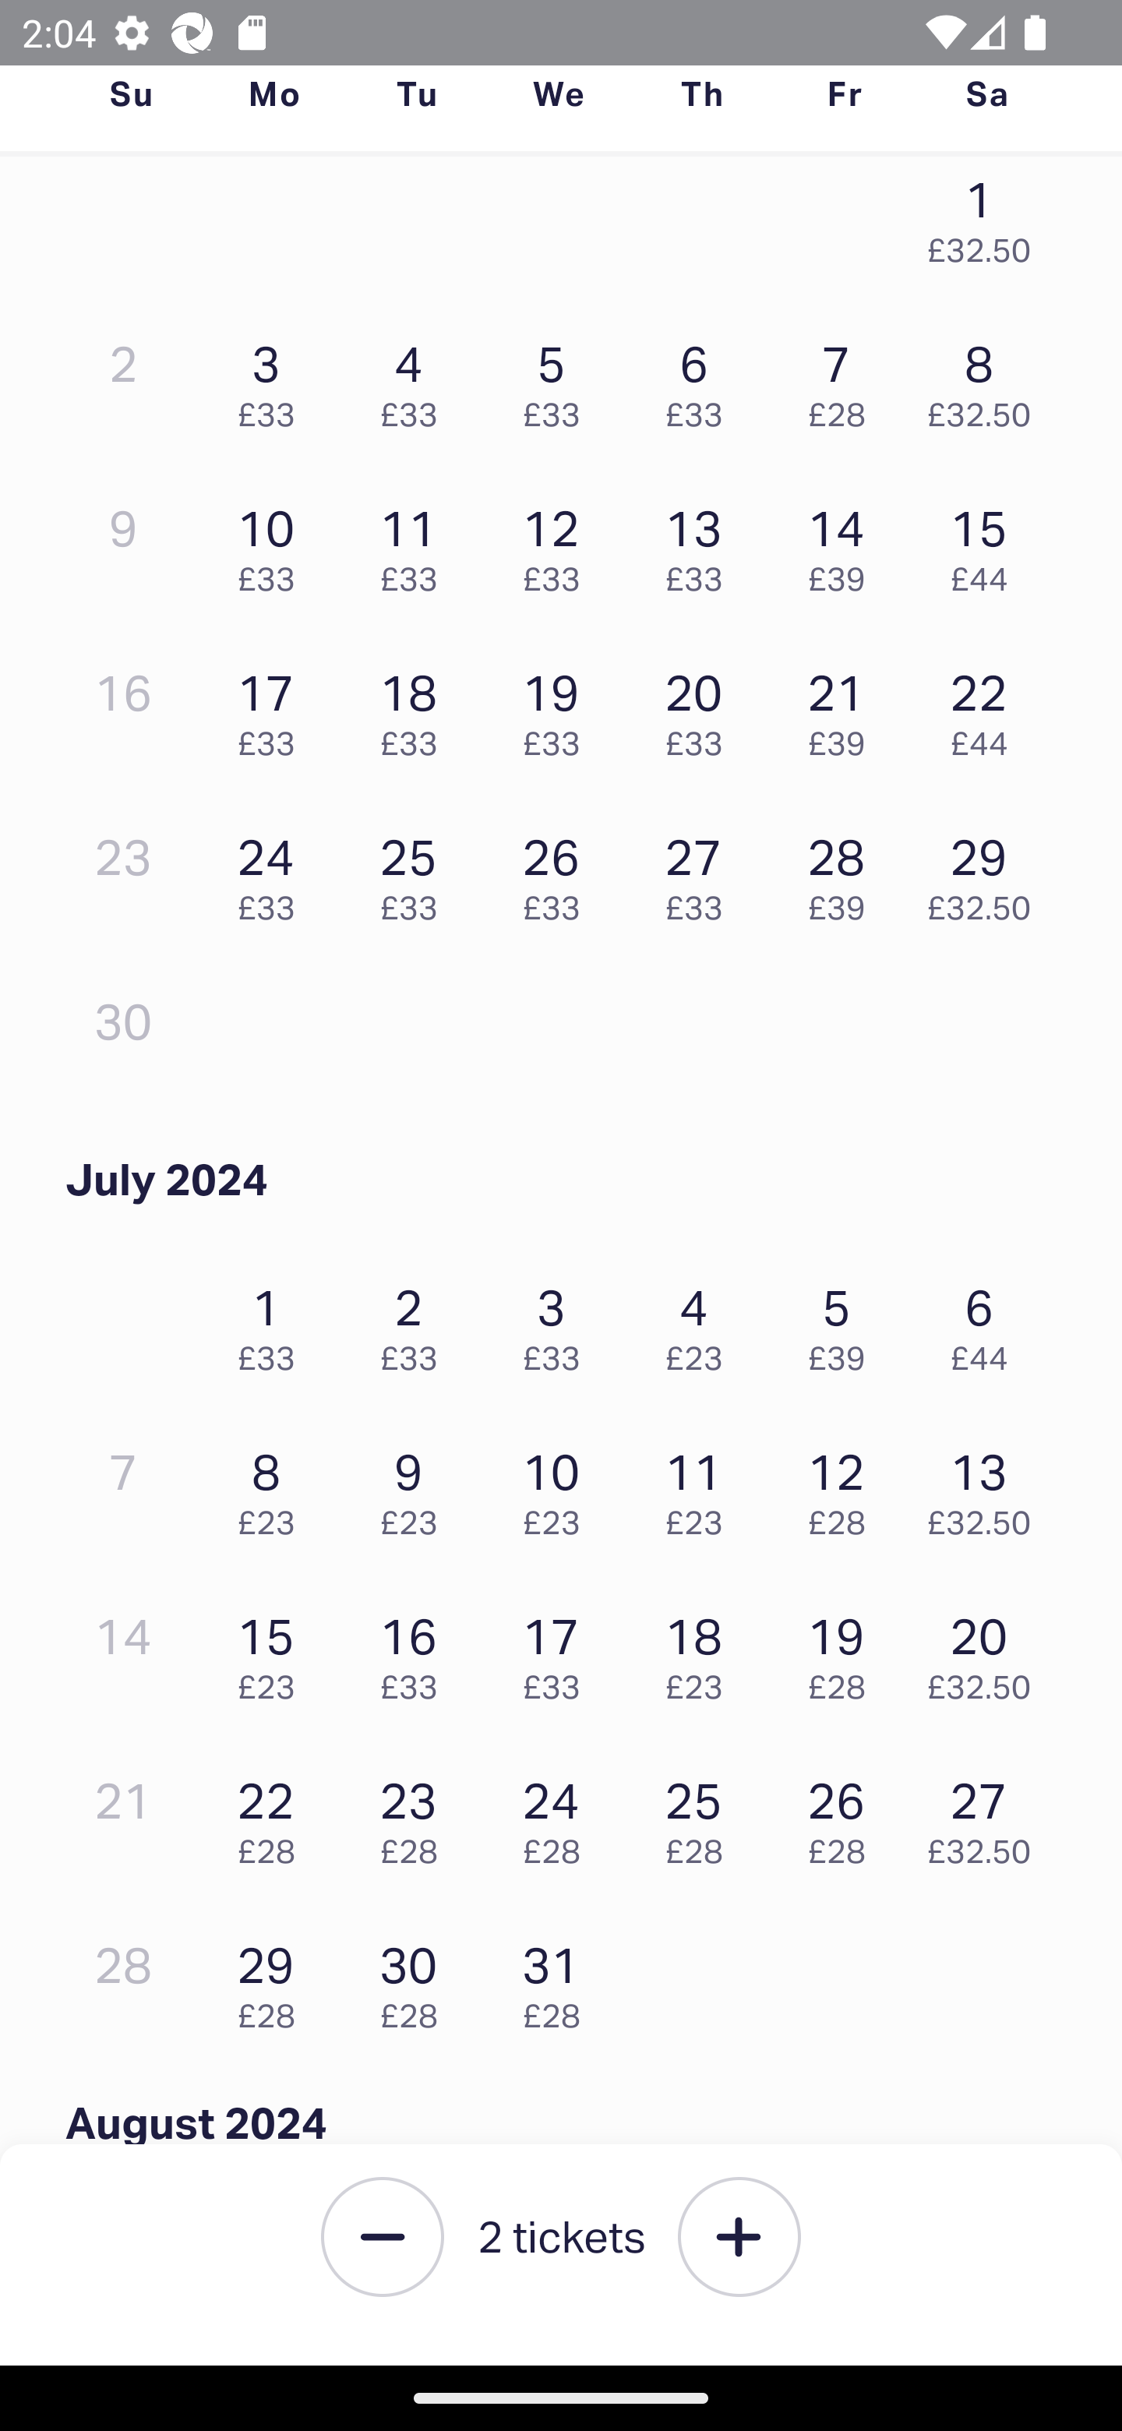  Describe the element at coordinates (273, 1815) in the screenshot. I see `22 £28` at that location.